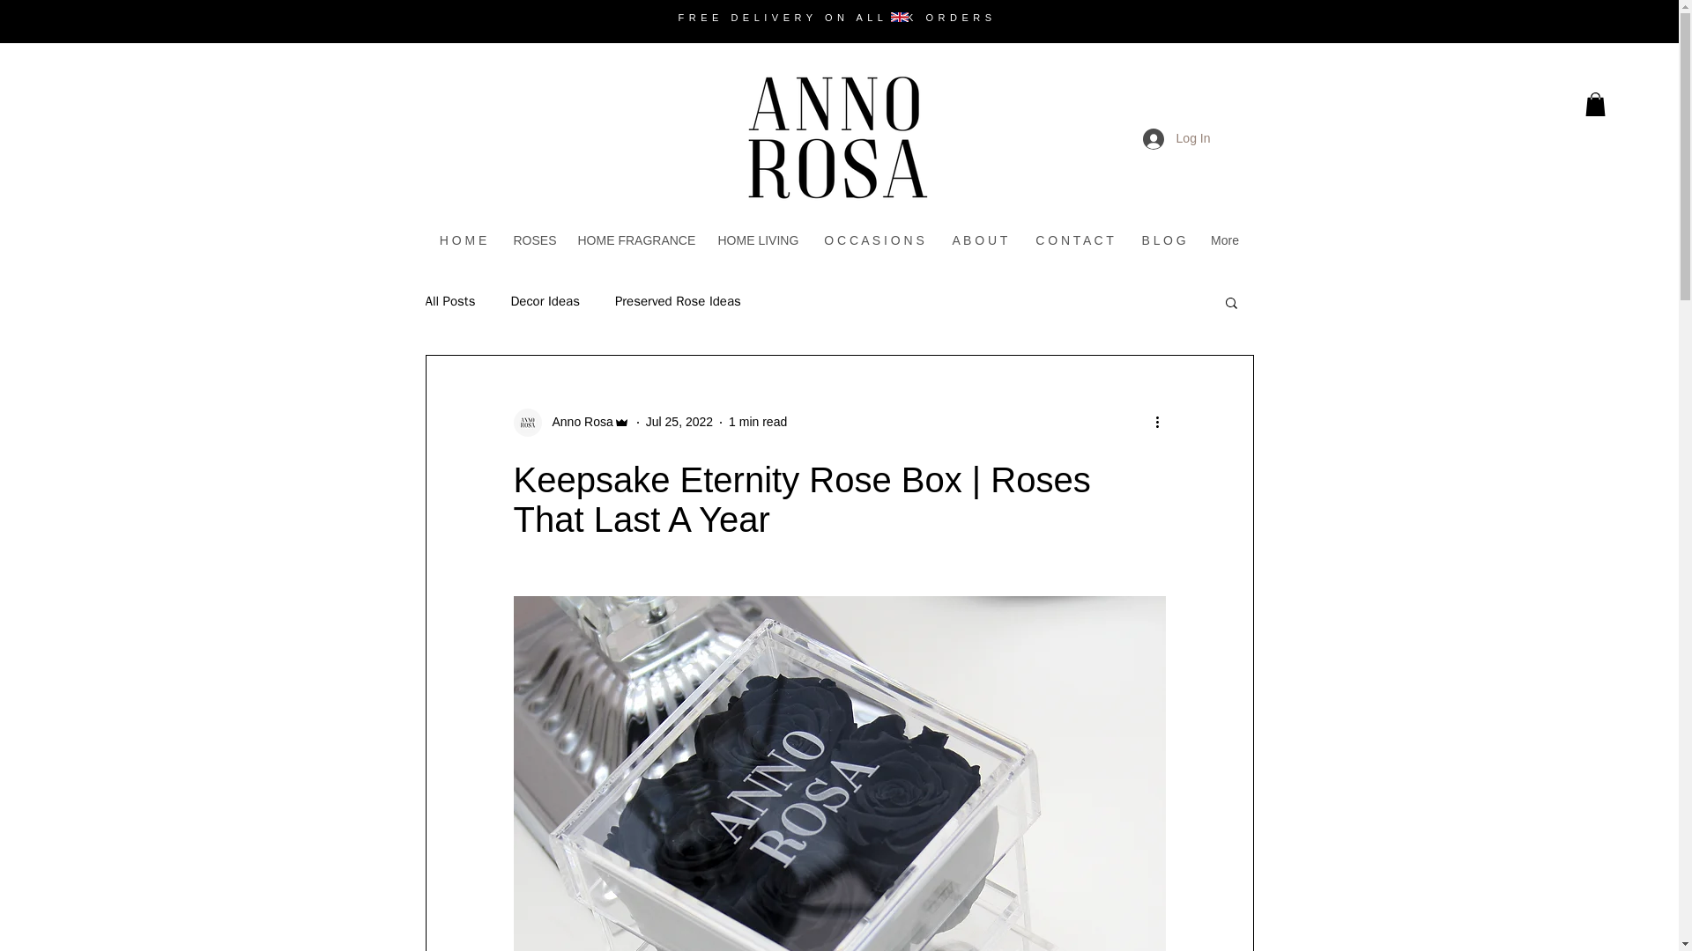 The image size is (1692, 951). I want to click on A B O U T, so click(980, 241).